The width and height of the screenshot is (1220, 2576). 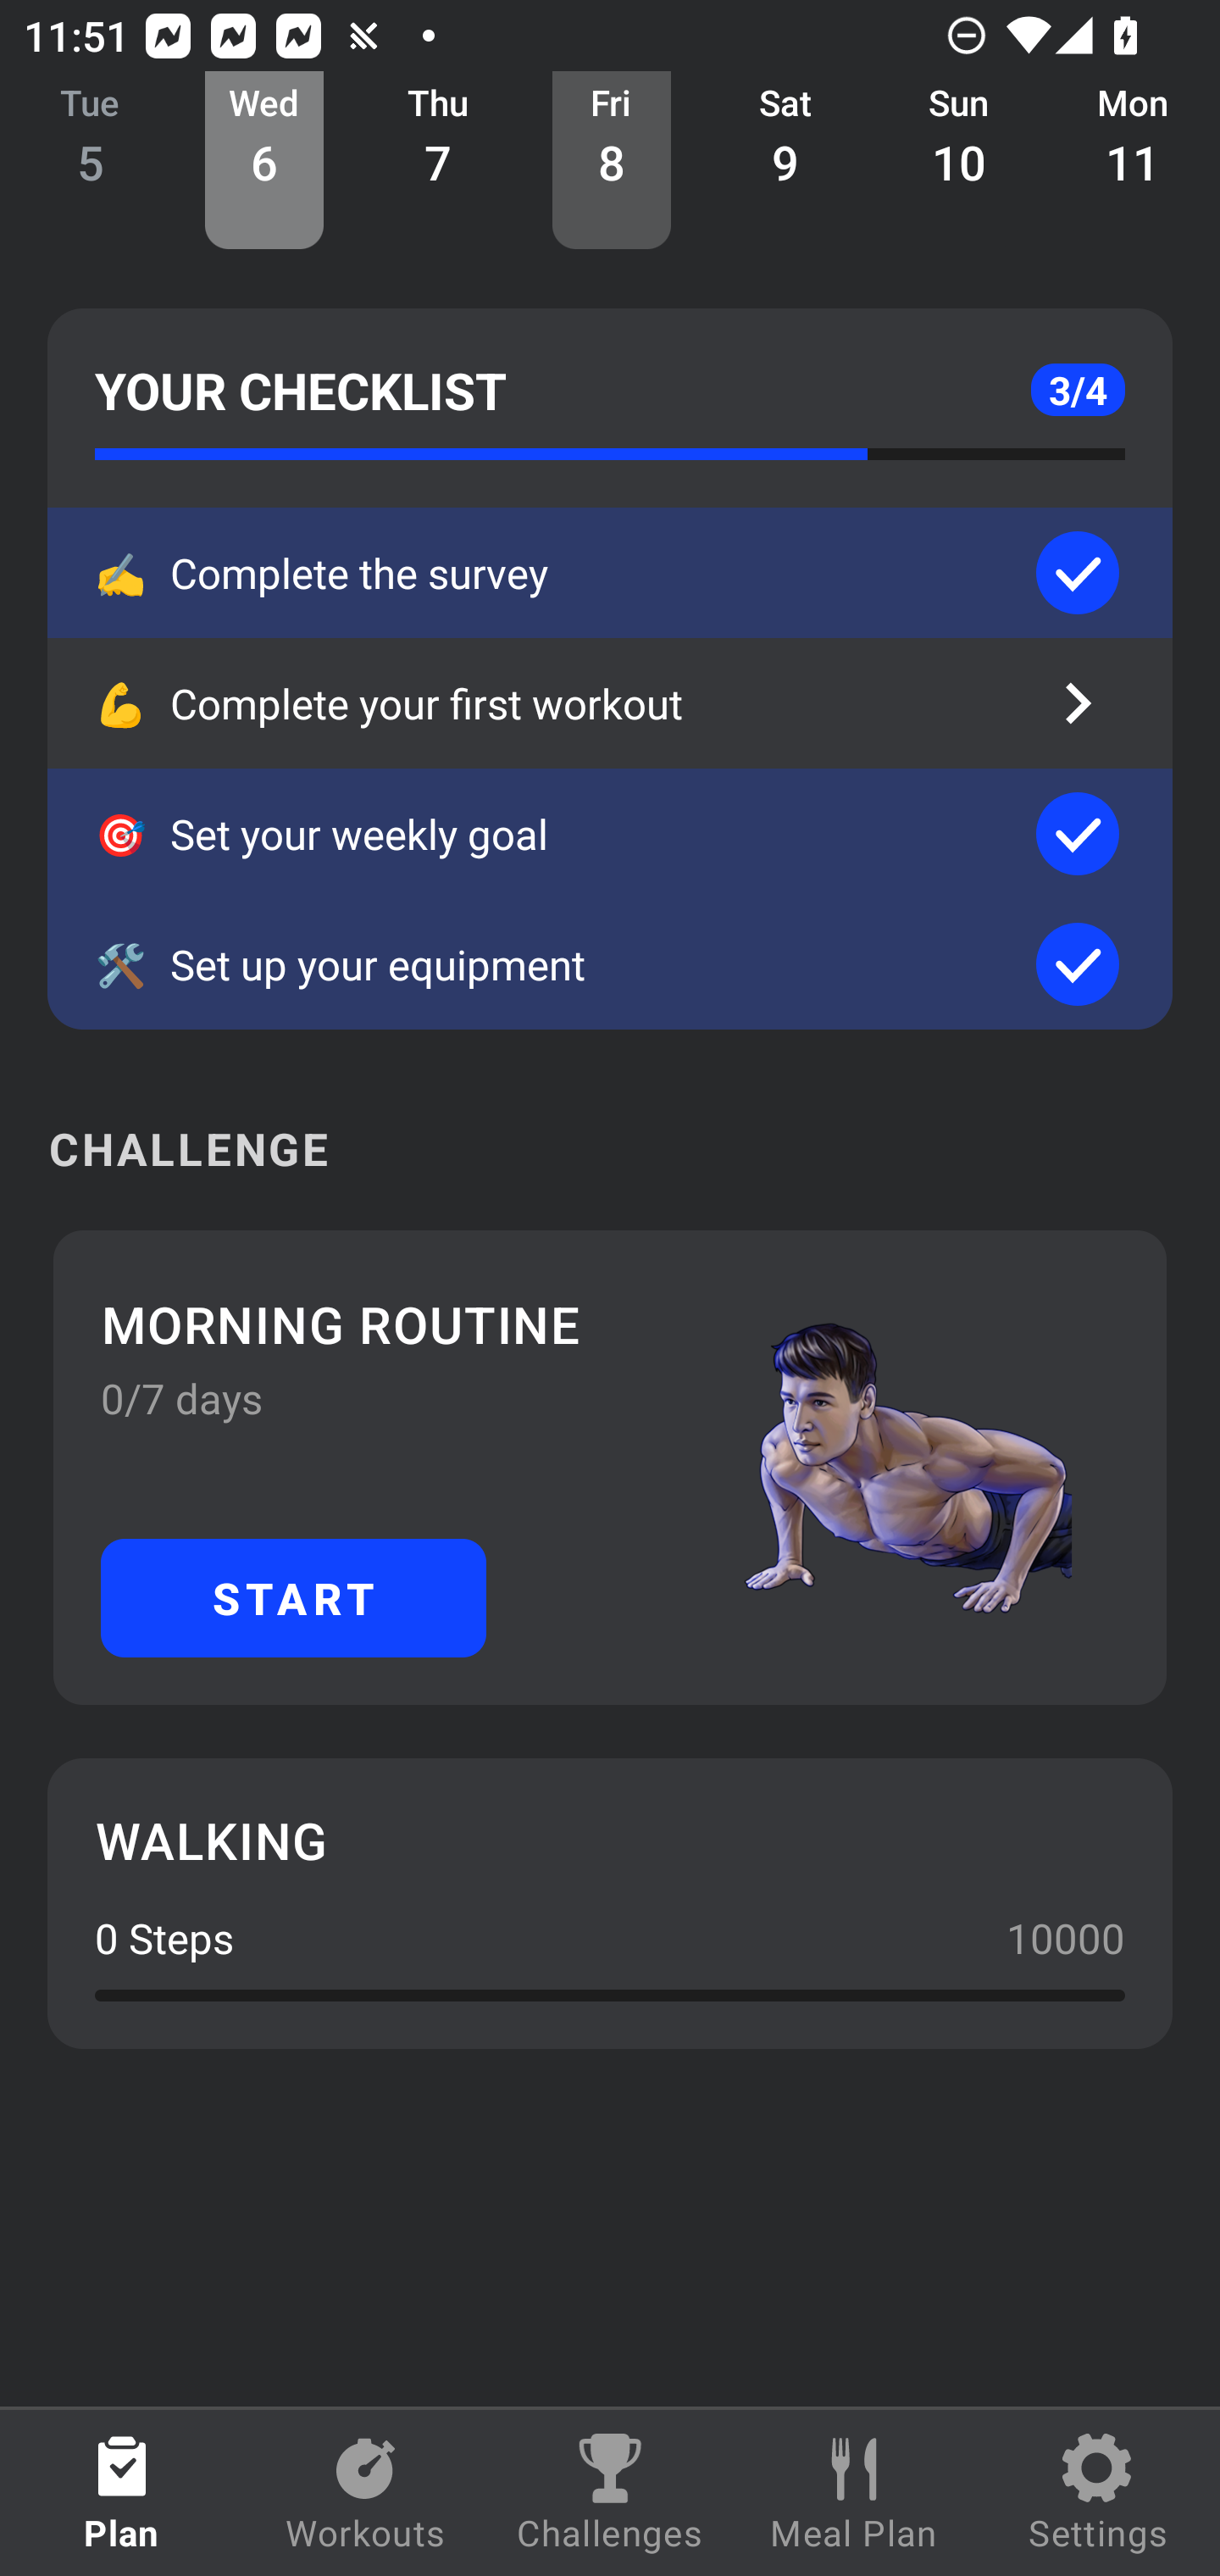 I want to click on Wed 6, so click(x=264, y=161).